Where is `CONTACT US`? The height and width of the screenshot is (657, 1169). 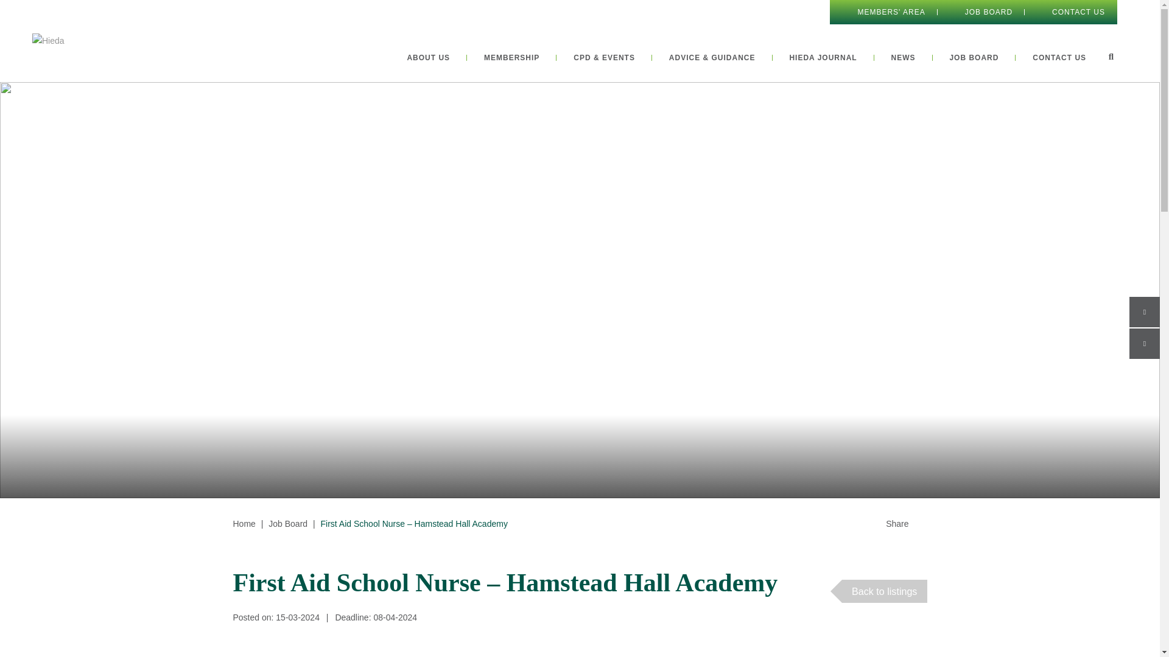 CONTACT US is located at coordinates (1059, 57).